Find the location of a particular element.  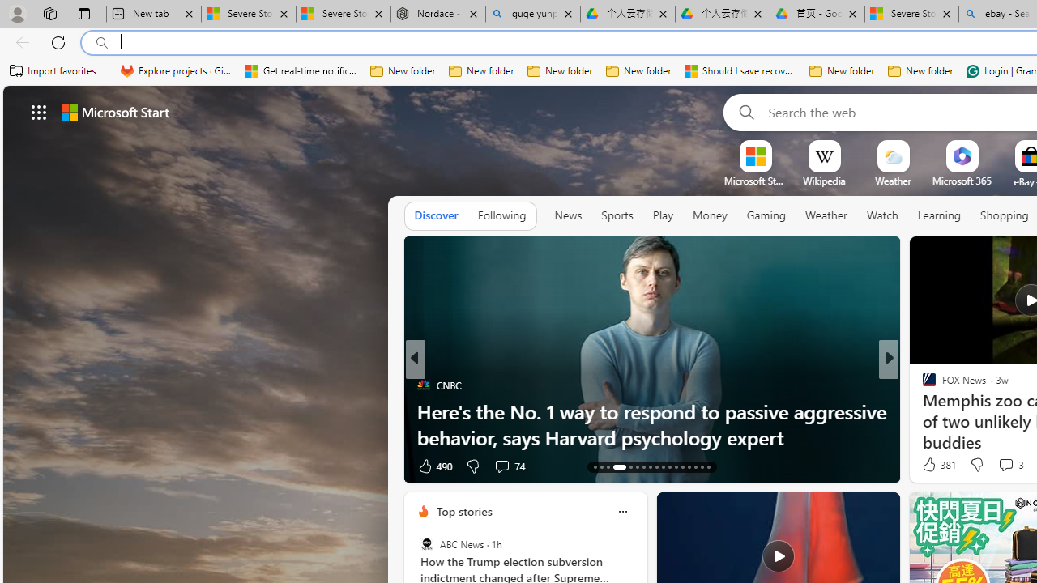

AutomationID: tab-28 is located at coordinates (702, 466).